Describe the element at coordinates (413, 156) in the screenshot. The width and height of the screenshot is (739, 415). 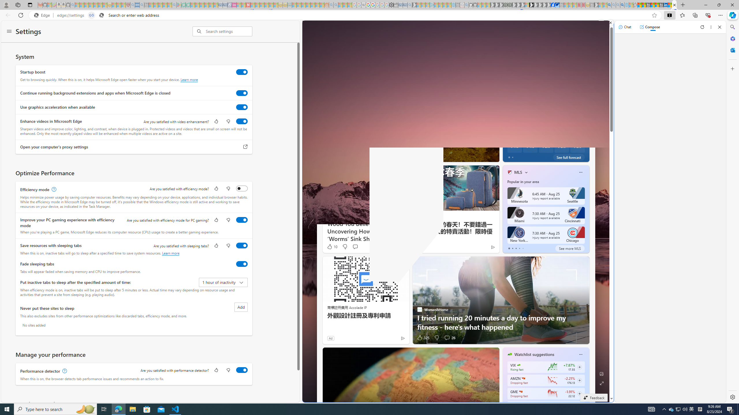
I see `AutomationID: tab-21` at that location.